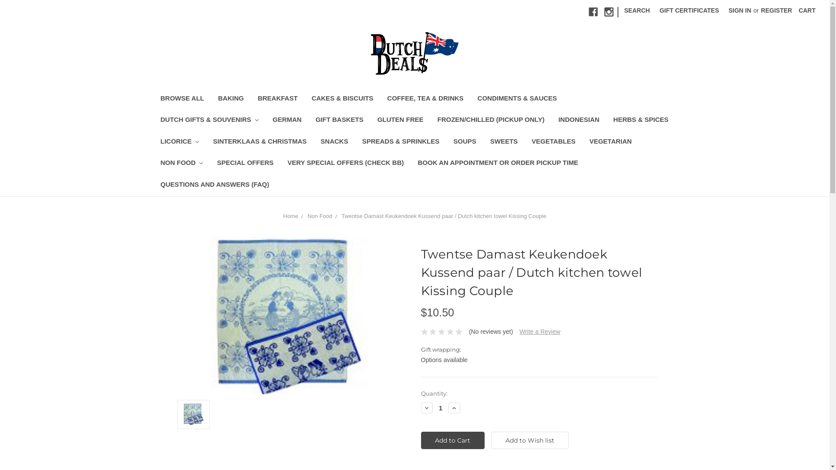 The image size is (836, 470). I want to click on REGISTER, so click(777, 10).